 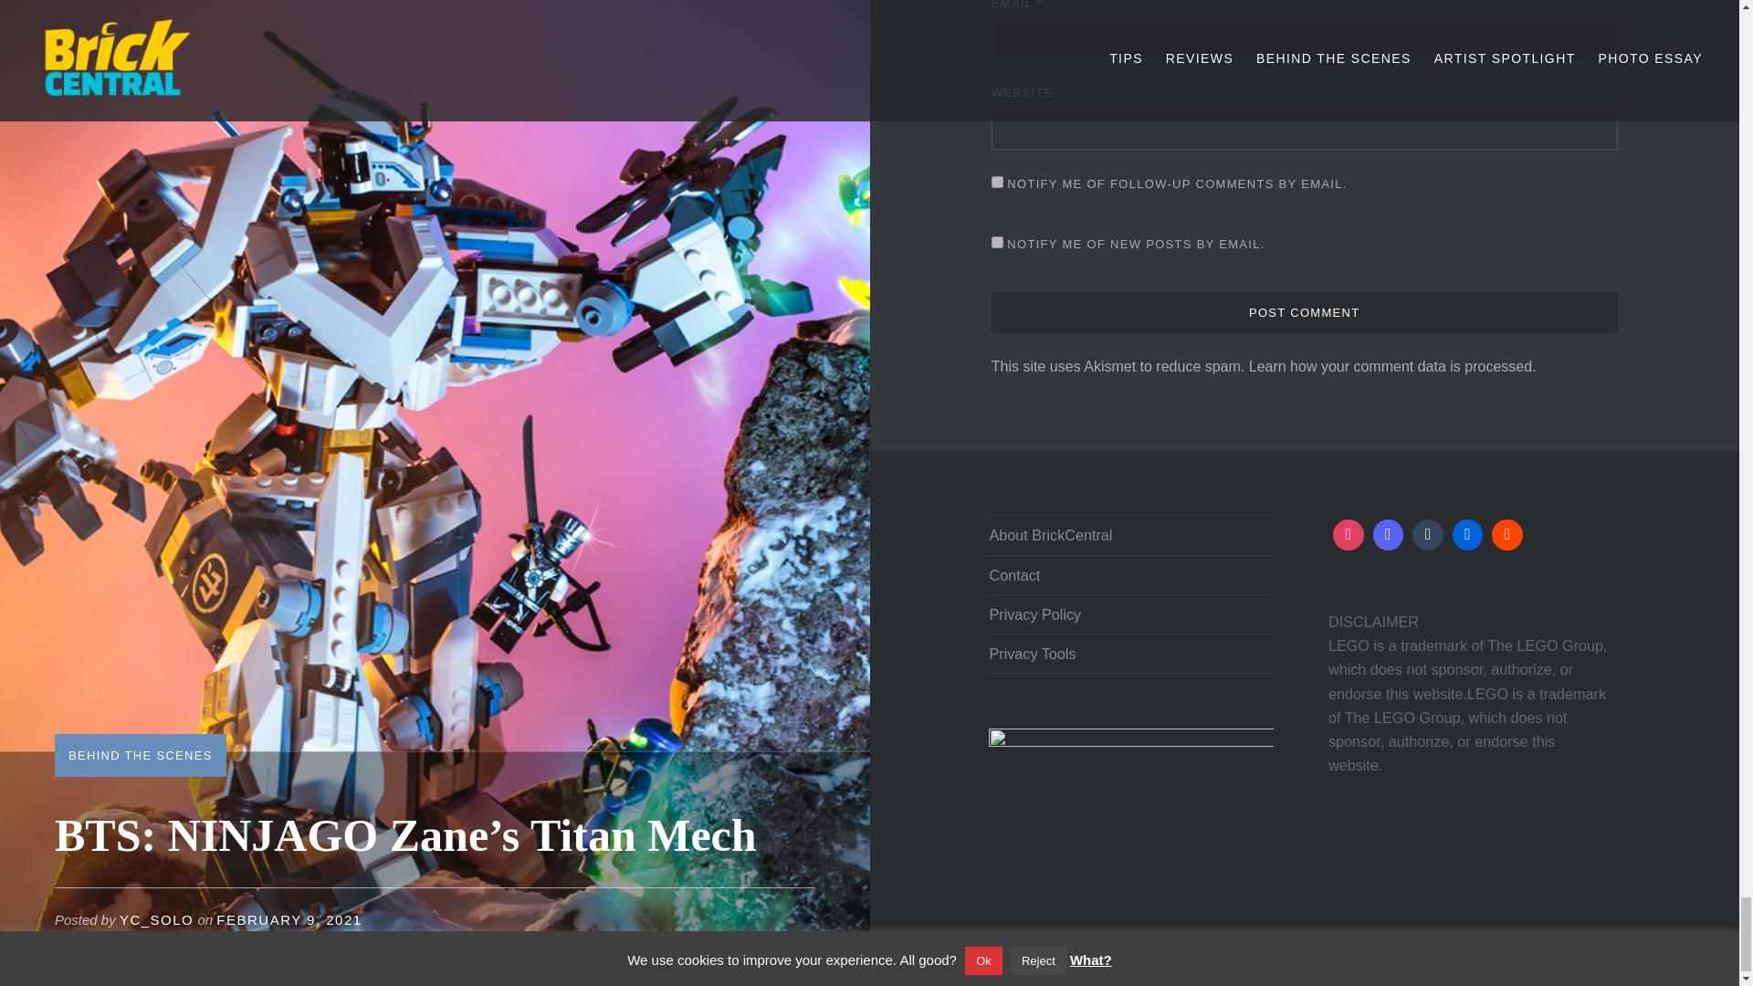 What do you see at coordinates (1130, 654) in the screenshot?
I see `Privacy Tools` at bounding box center [1130, 654].